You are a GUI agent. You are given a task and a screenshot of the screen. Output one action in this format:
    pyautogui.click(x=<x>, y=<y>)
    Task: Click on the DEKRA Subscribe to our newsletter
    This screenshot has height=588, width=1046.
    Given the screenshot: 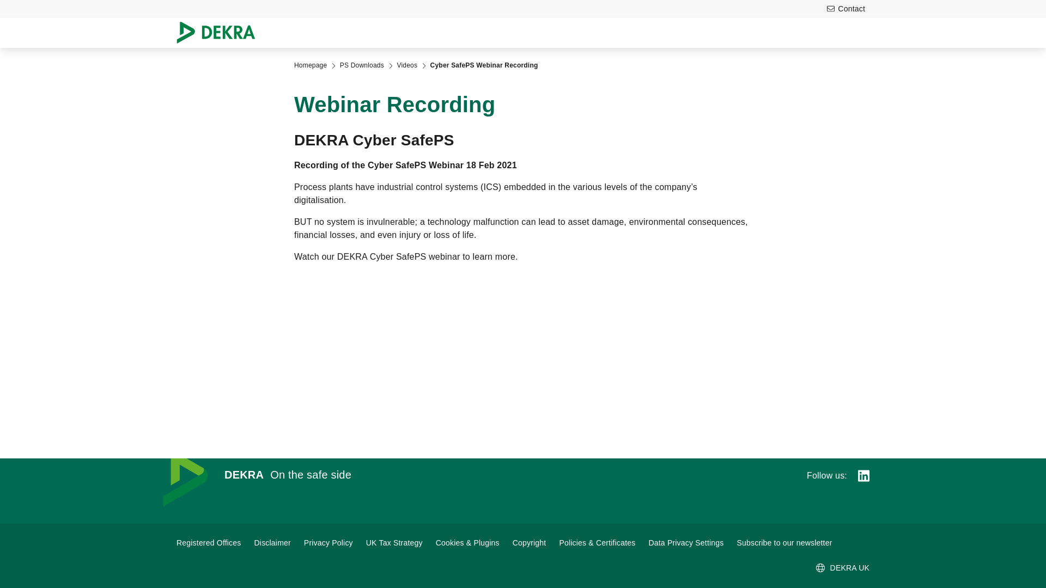 What is the action you would take?
    pyautogui.click(x=783, y=542)
    